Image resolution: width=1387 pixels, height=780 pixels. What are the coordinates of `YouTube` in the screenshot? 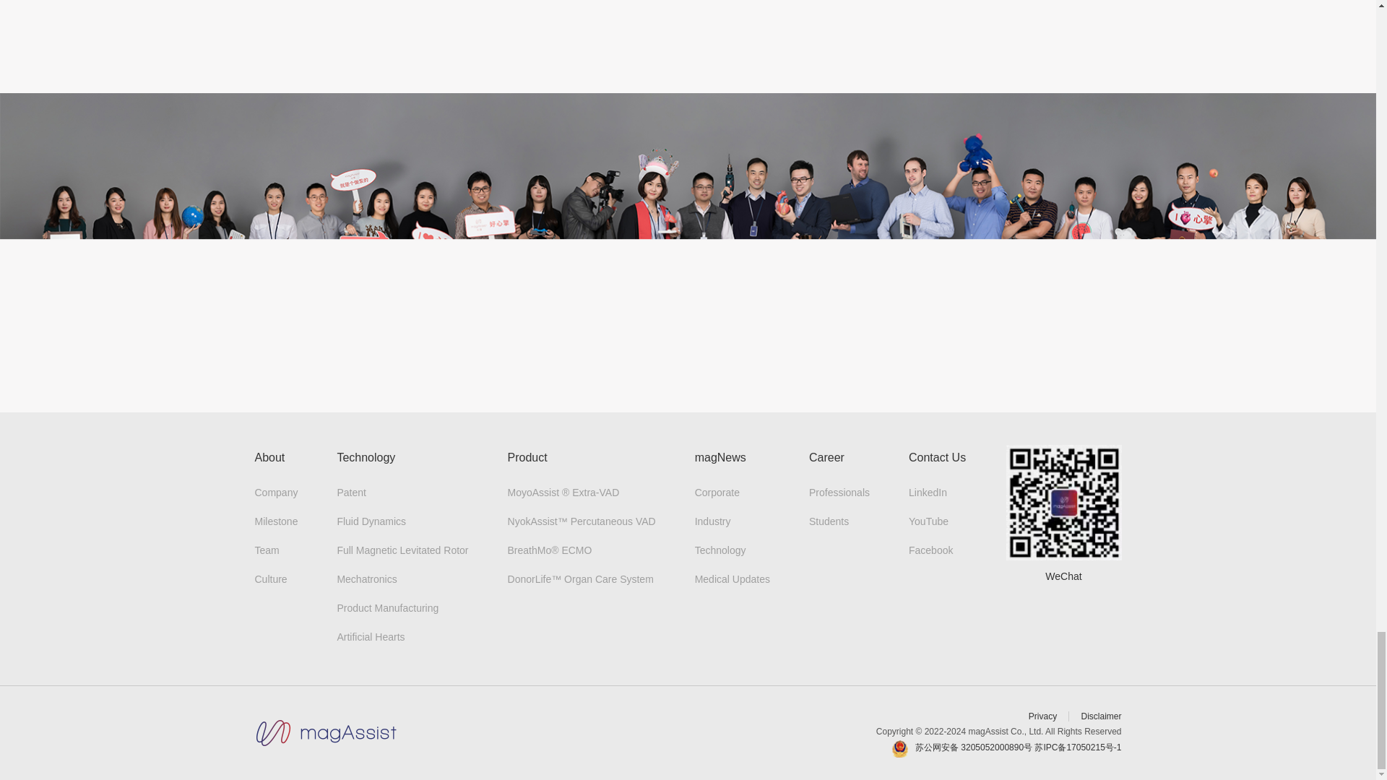 It's located at (928, 521).